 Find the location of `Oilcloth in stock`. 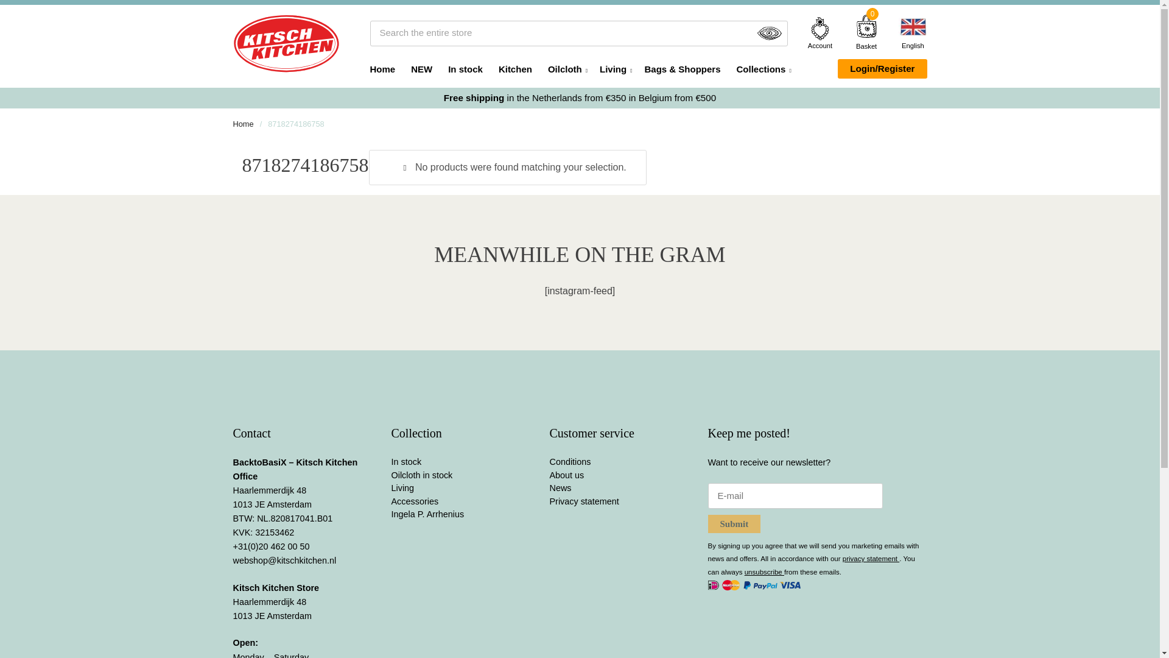

Oilcloth in stock is located at coordinates (421, 475).